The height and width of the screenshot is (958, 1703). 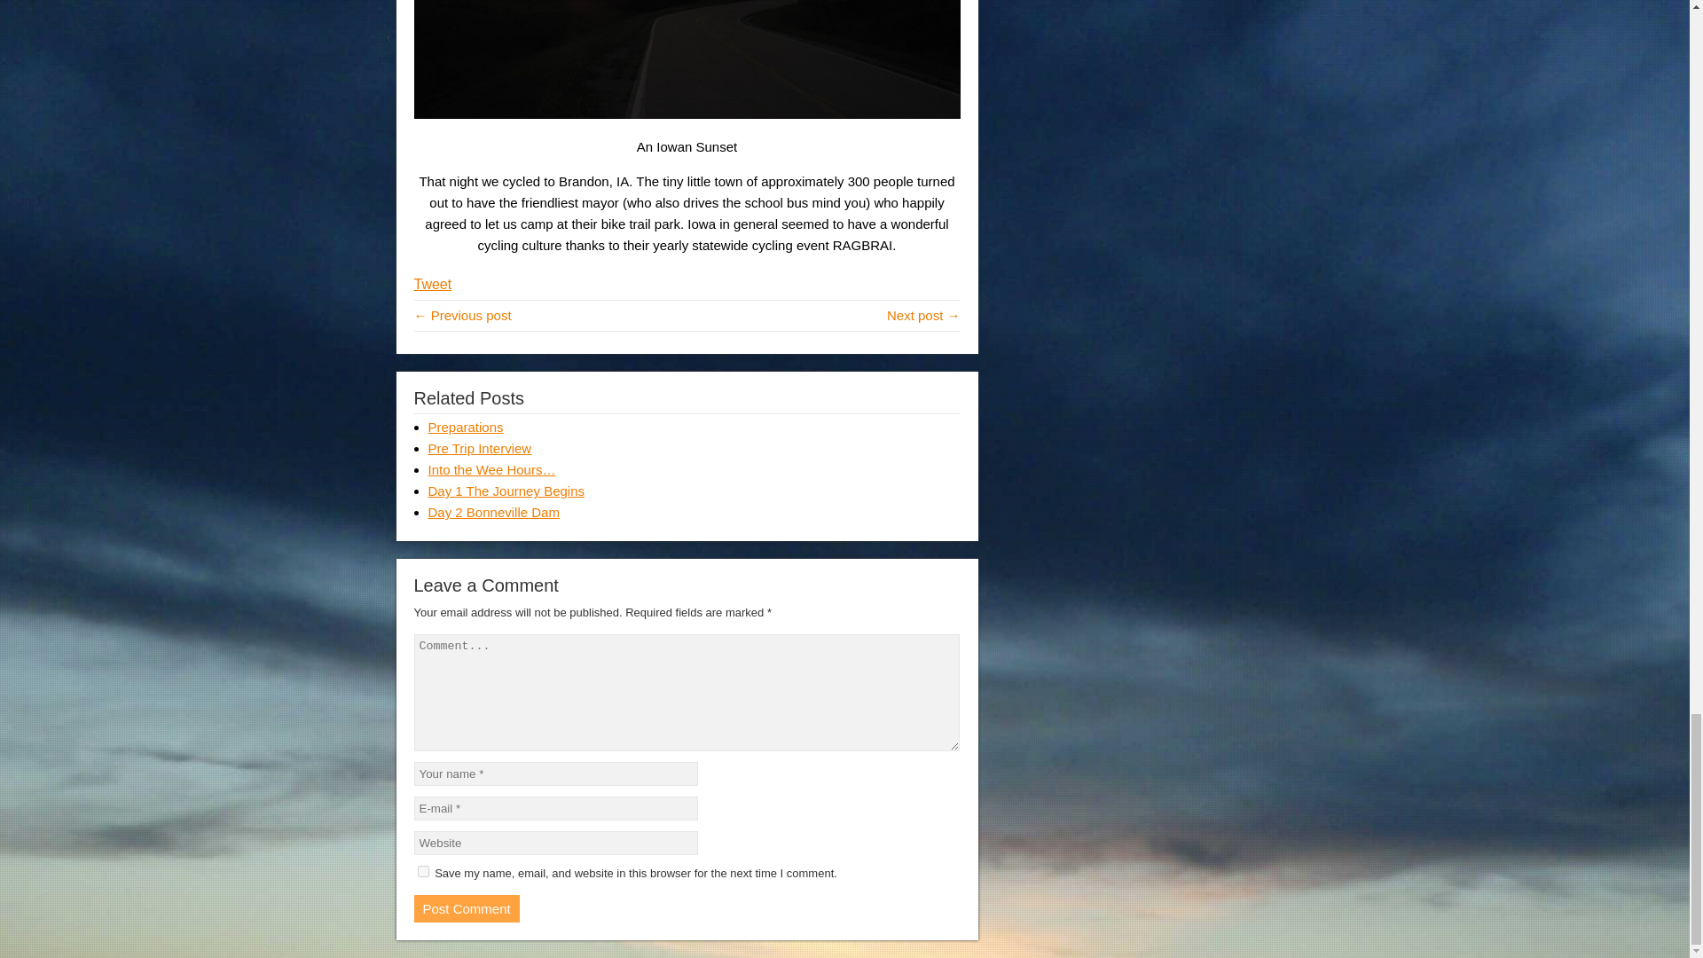 I want to click on Preparations, so click(x=465, y=428).